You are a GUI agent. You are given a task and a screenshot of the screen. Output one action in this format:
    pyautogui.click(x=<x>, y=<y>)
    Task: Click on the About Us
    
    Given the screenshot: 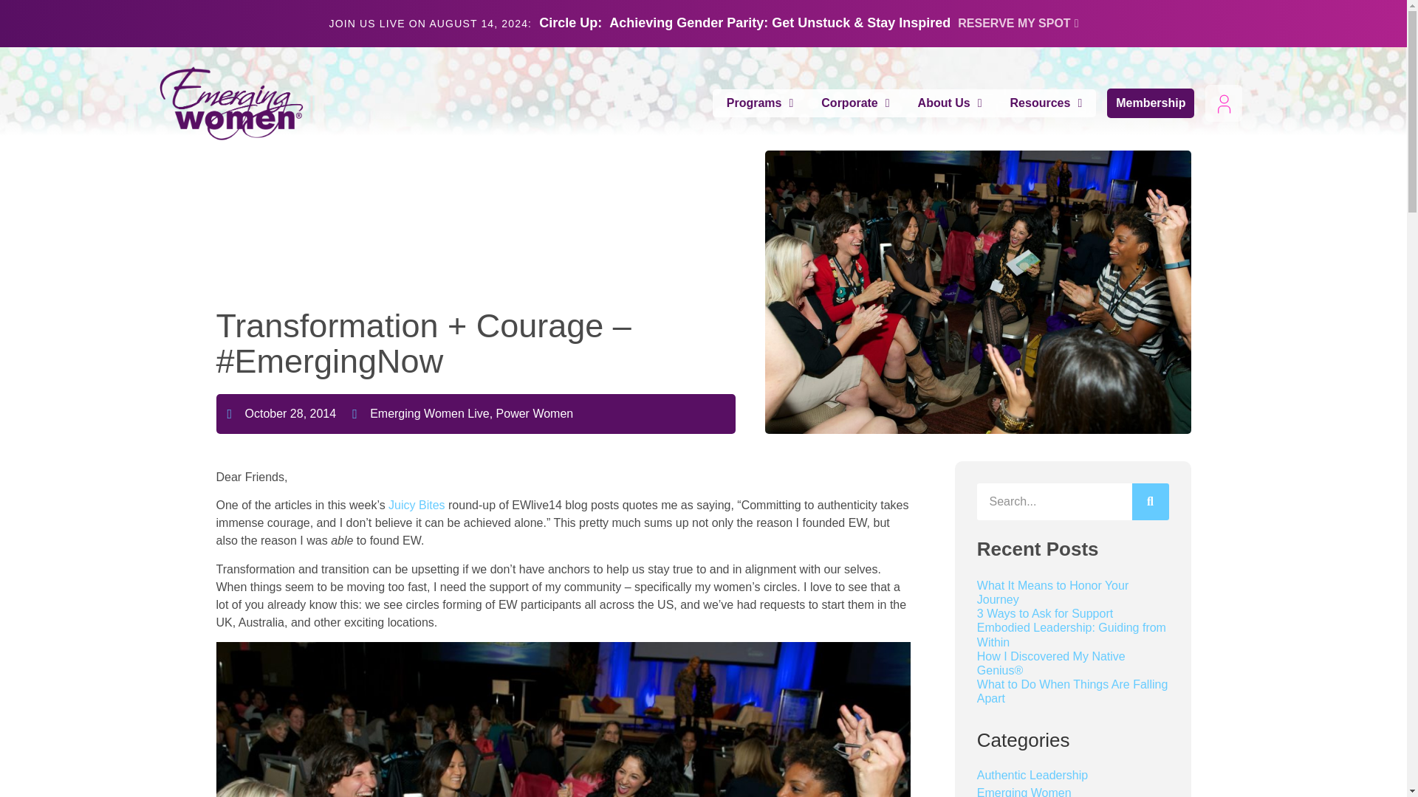 What is the action you would take?
    pyautogui.click(x=950, y=103)
    